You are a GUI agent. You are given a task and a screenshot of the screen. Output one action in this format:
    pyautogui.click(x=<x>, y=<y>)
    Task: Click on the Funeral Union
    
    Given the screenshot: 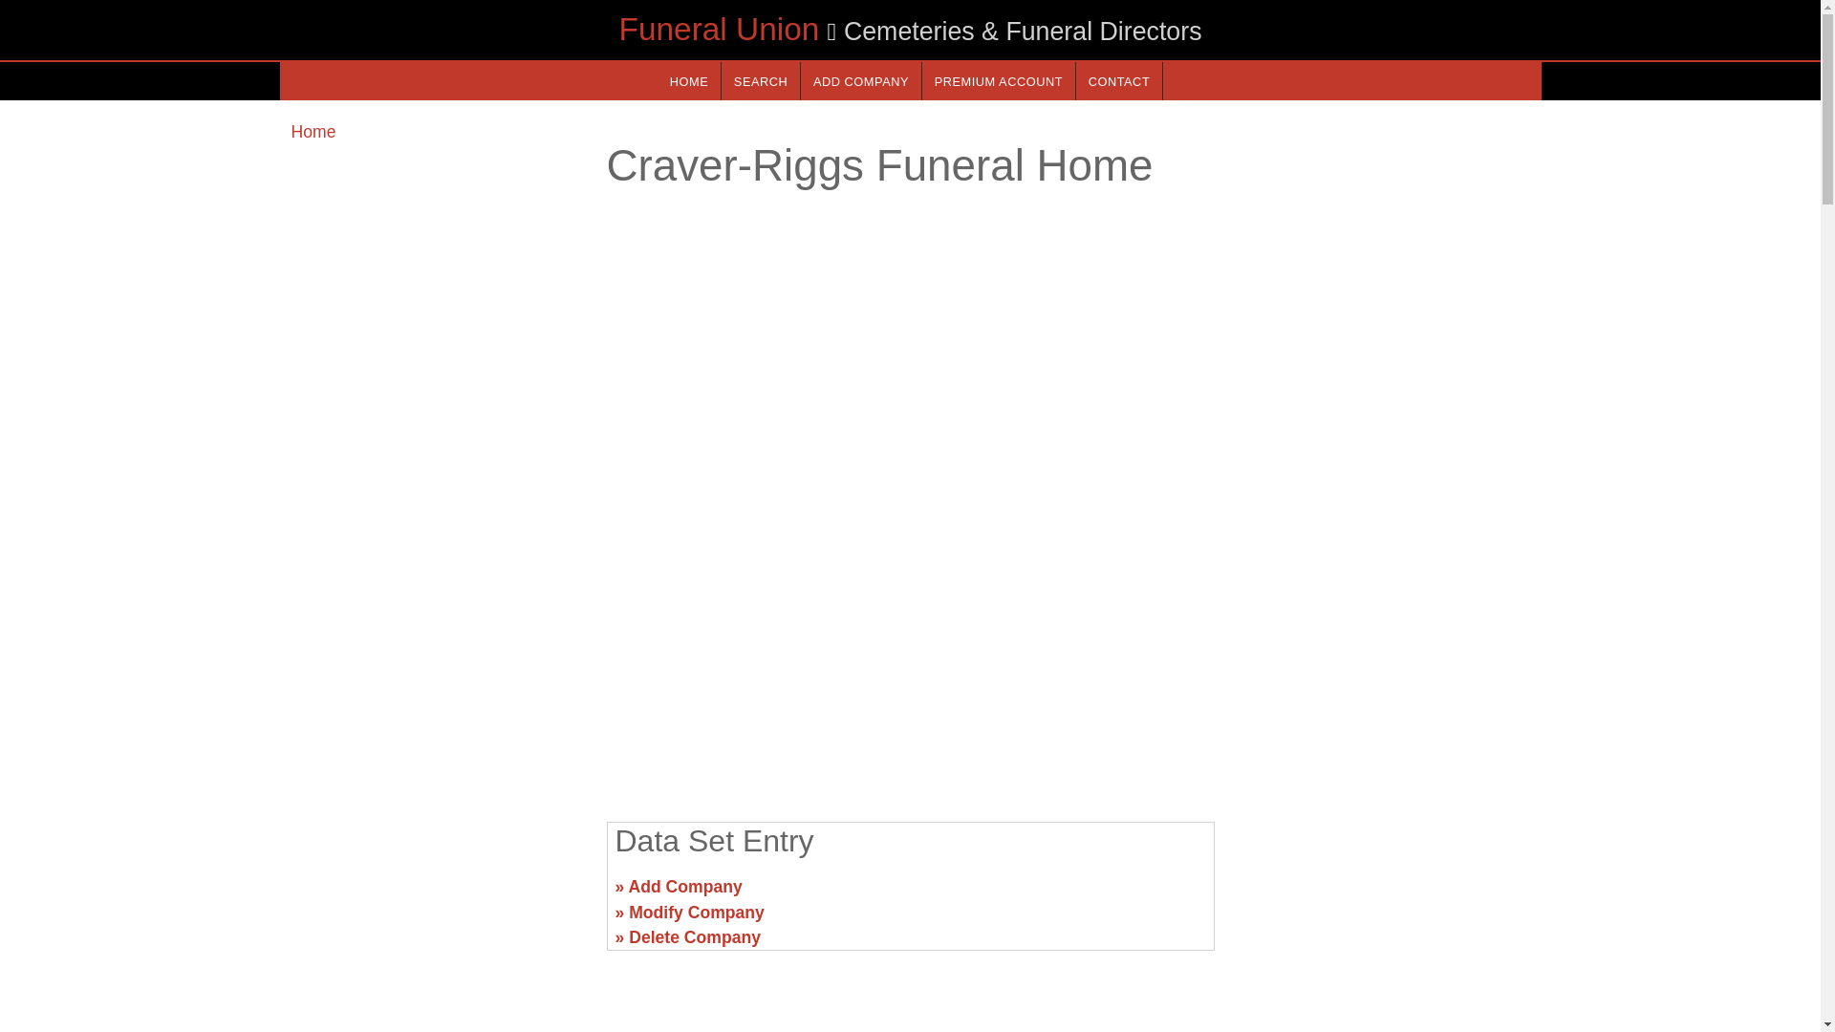 What is the action you would take?
    pyautogui.click(x=719, y=29)
    